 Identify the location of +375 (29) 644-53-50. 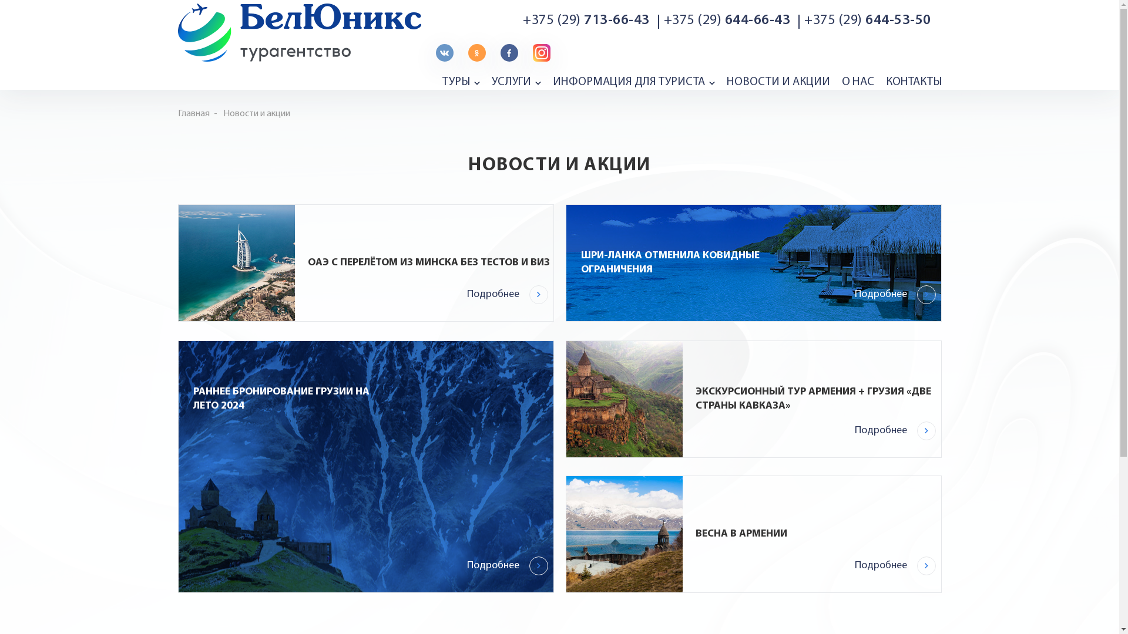
(868, 21).